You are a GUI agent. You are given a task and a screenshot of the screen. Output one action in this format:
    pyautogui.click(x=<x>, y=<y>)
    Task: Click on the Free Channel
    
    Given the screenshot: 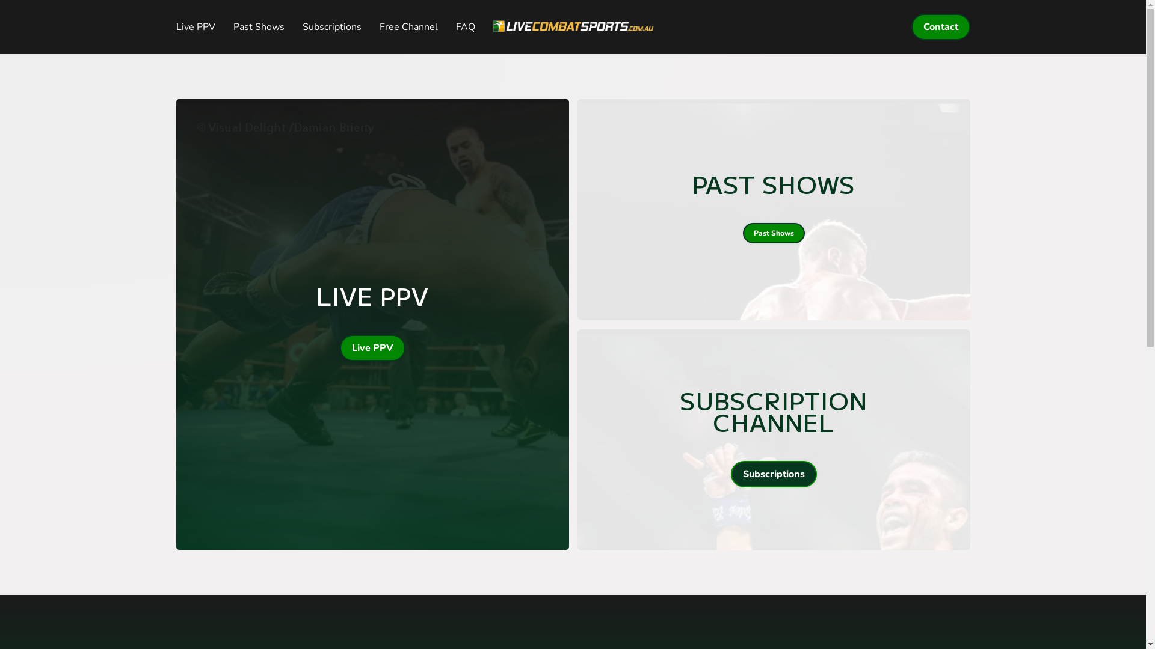 What is the action you would take?
    pyautogui.click(x=409, y=27)
    